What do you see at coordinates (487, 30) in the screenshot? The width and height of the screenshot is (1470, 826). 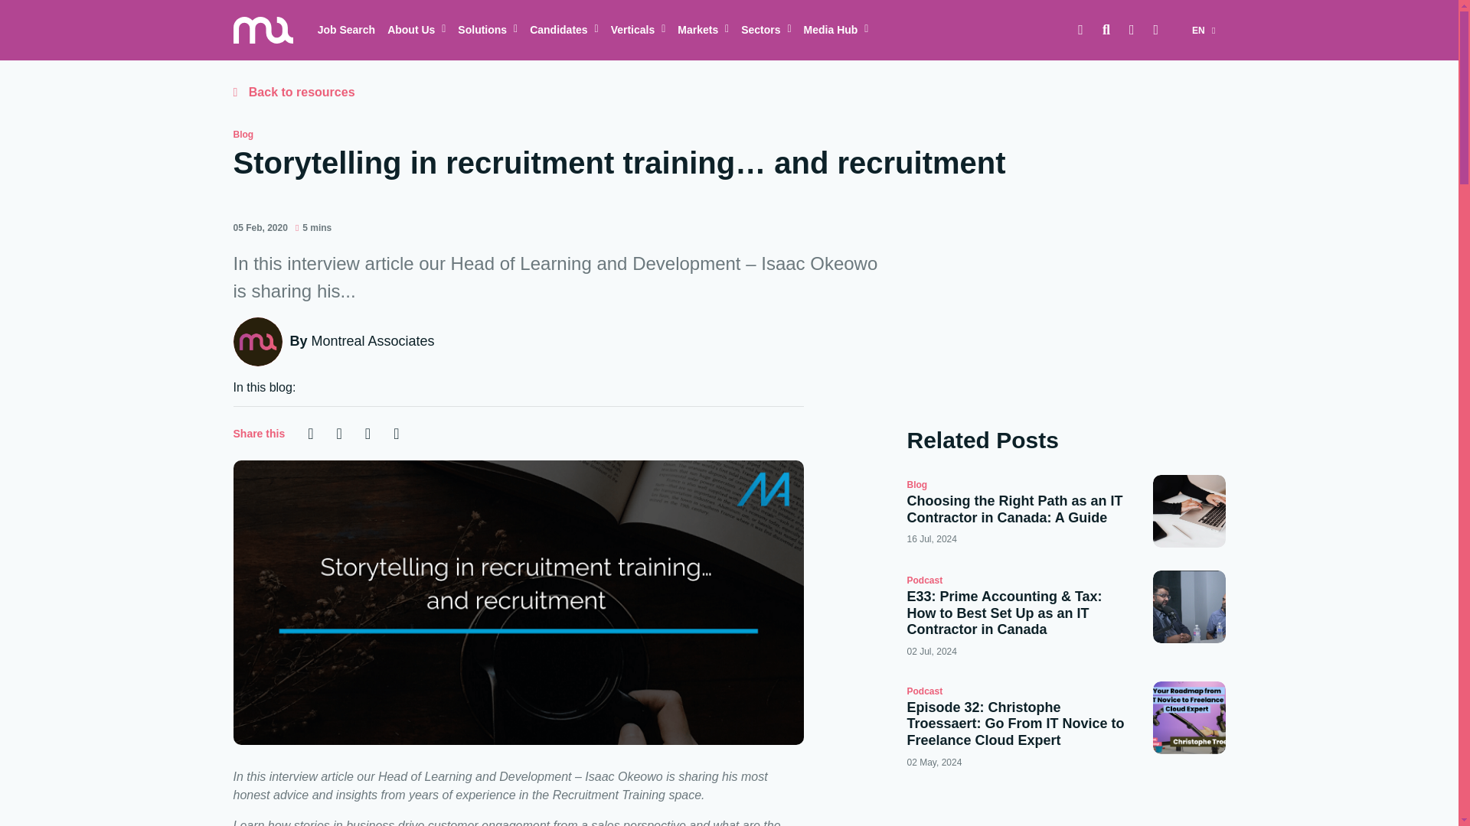 I see `Solutions` at bounding box center [487, 30].